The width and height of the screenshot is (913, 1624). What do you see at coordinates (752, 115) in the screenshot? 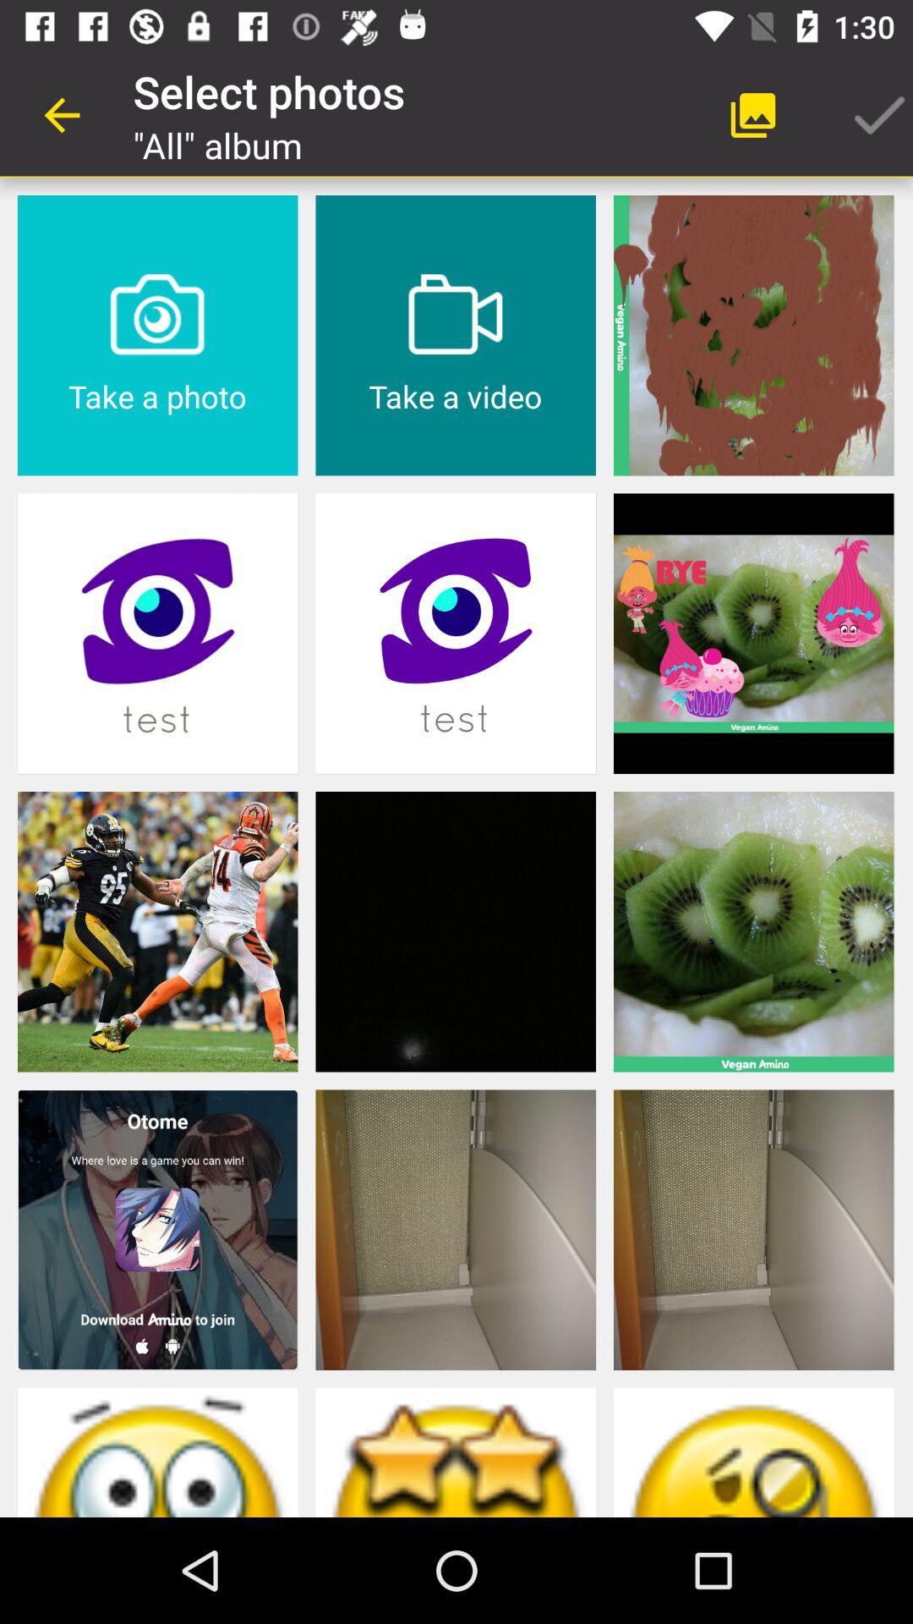
I see `press item to the right of the select photos item` at bounding box center [752, 115].